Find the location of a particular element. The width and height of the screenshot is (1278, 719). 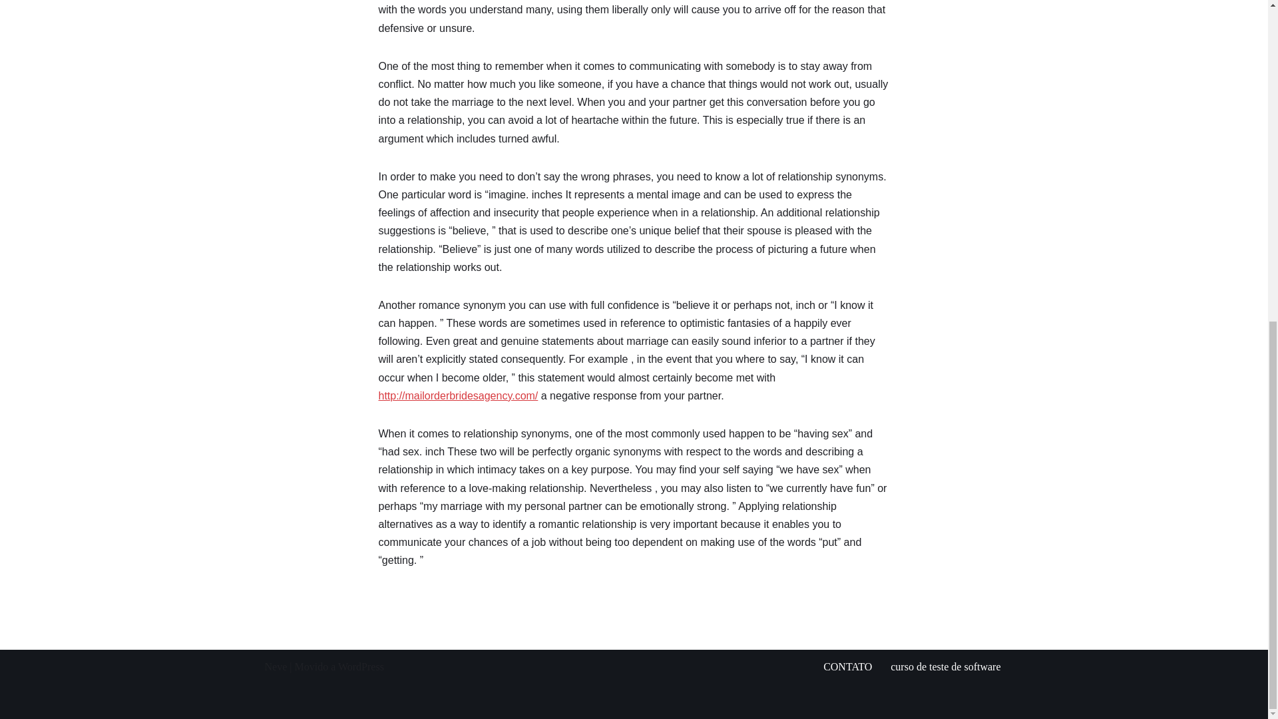

CONTATO is located at coordinates (847, 666).